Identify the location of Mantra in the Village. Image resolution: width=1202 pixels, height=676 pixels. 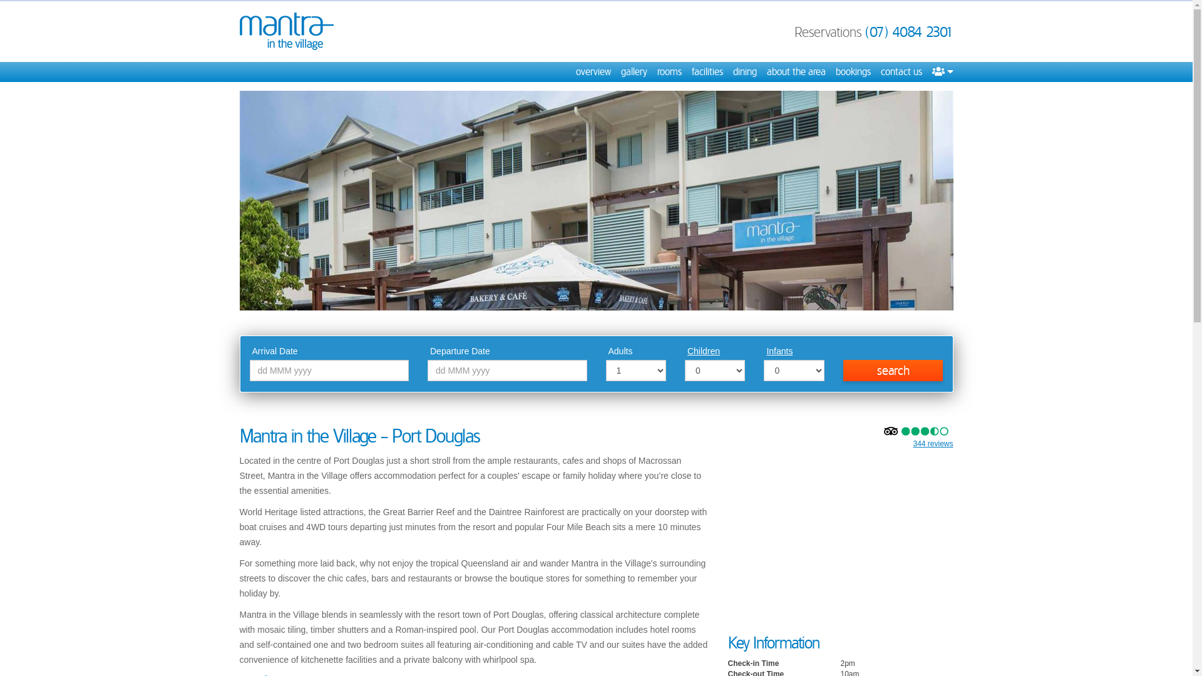
(286, 31).